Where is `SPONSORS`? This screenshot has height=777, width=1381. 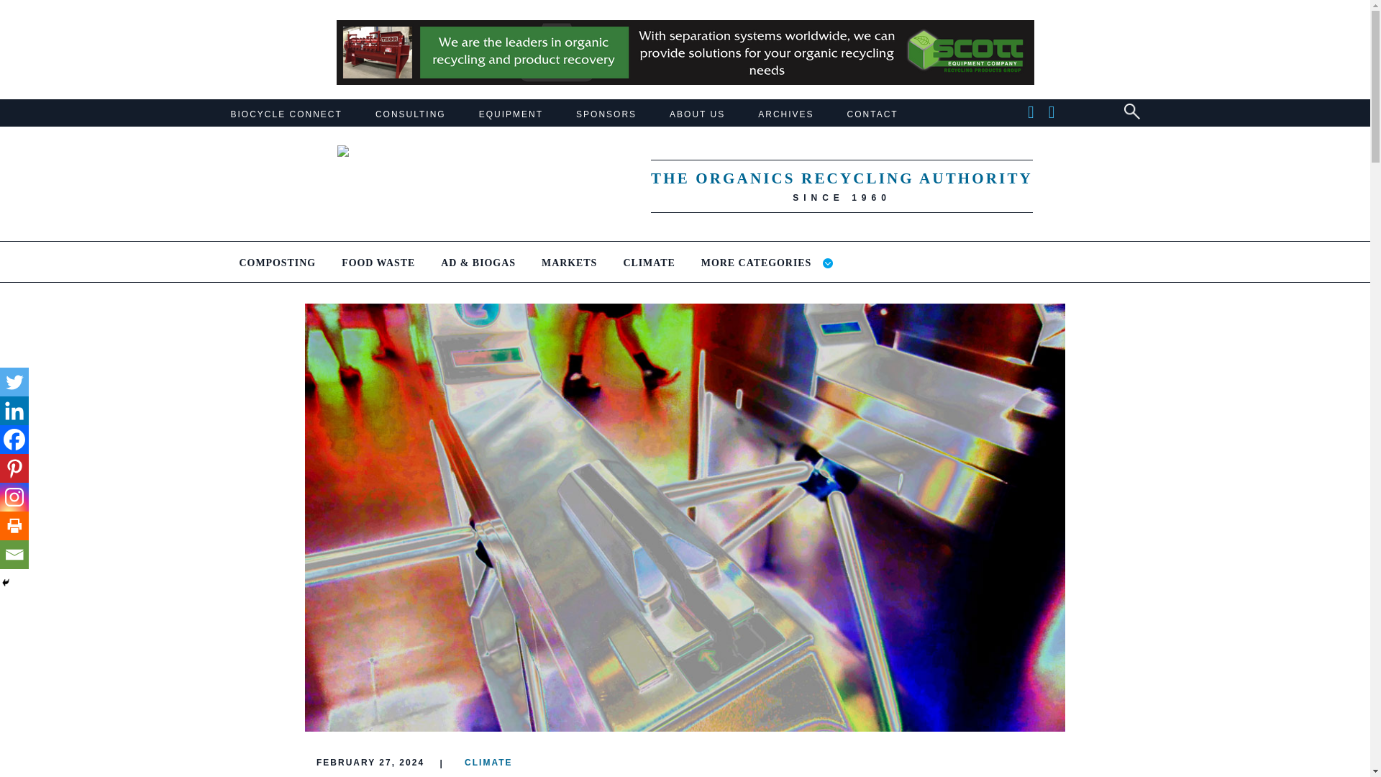 SPONSORS is located at coordinates (606, 114).